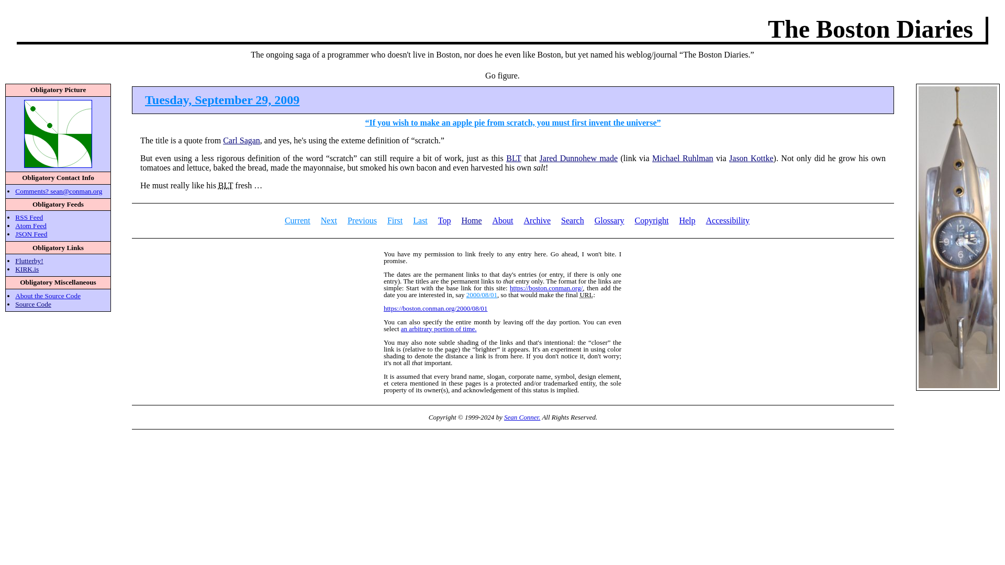 Image resolution: width=1005 pixels, height=565 pixels. Describe the element at coordinates (683, 158) in the screenshot. I see `Michael Ruhlman` at that location.